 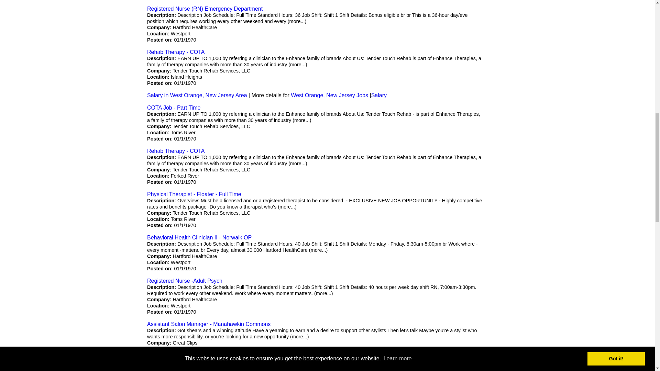 What do you see at coordinates (176, 52) in the screenshot?
I see `Rehab Therapy - COTA` at bounding box center [176, 52].